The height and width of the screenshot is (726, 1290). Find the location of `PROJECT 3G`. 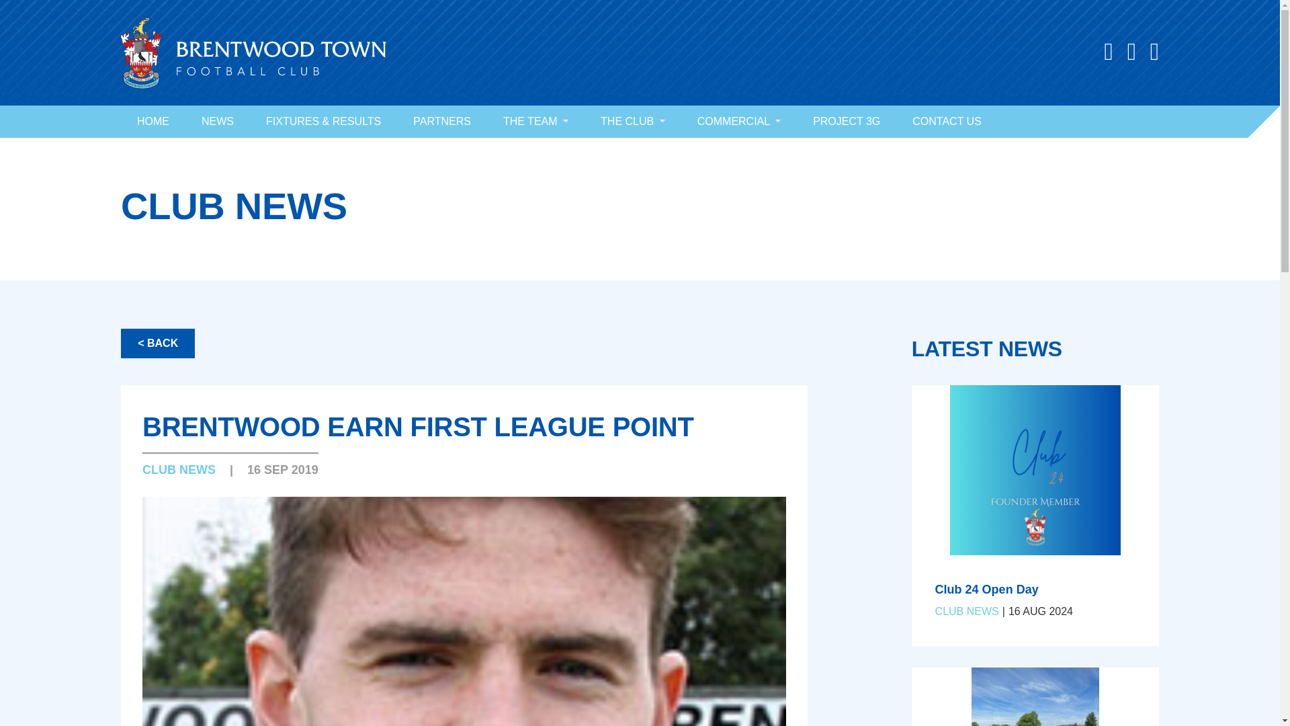

PROJECT 3G is located at coordinates (847, 121).